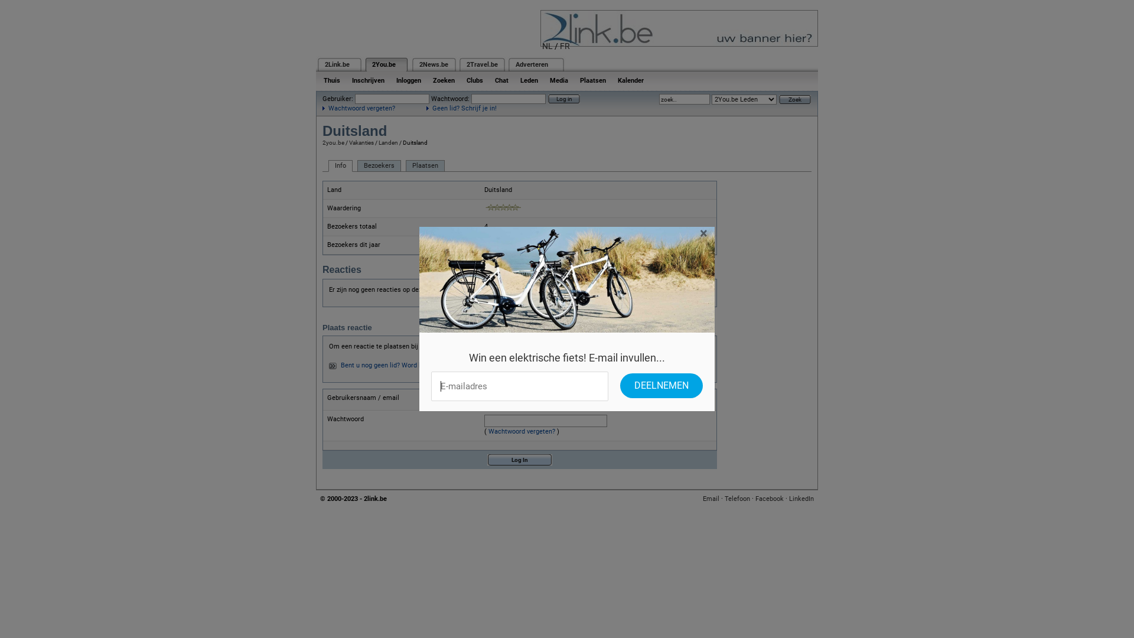 This screenshot has height=638, width=1134. What do you see at coordinates (548, 46) in the screenshot?
I see `NL` at bounding box center [548, 46].